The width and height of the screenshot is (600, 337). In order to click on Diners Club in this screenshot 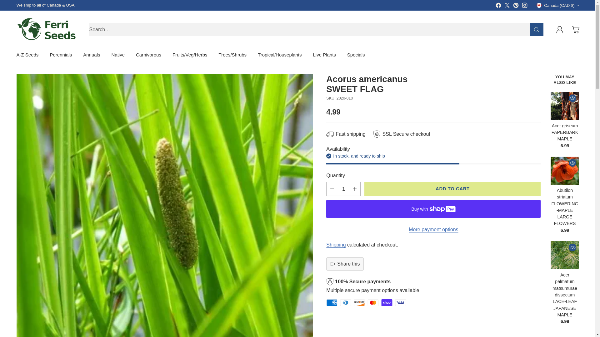, I will do `click(346, 303)`.